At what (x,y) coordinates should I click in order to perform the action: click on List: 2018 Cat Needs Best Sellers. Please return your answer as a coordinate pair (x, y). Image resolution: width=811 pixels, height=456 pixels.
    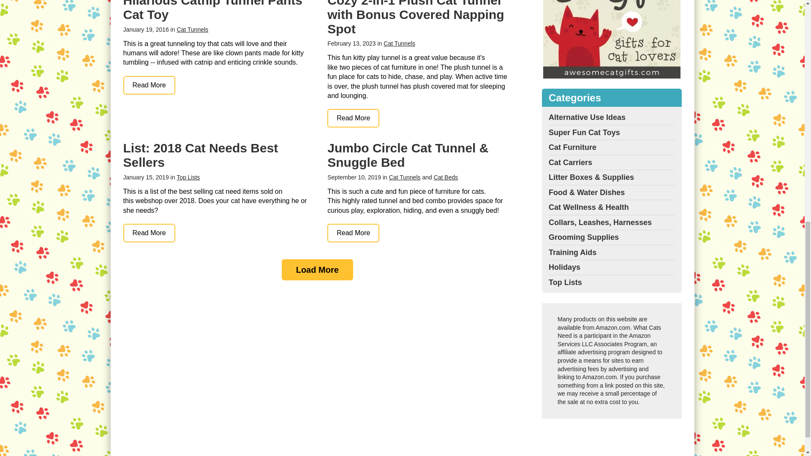
    Looking at the image, I should click on (149, 233).